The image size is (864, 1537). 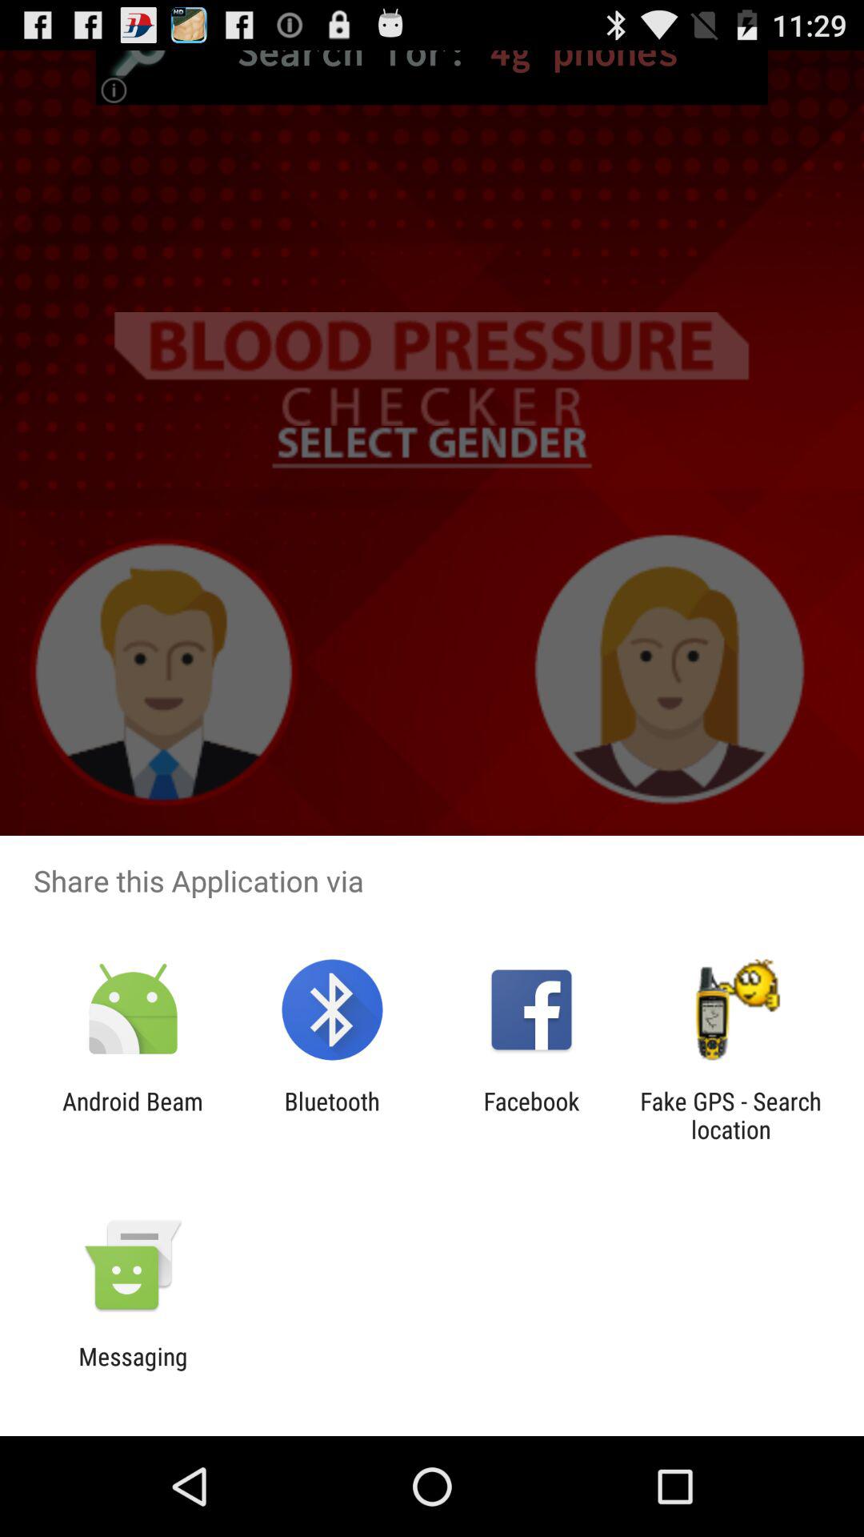 I want to click on press the item to the right of the android beam, so click(x=331, y=1115).